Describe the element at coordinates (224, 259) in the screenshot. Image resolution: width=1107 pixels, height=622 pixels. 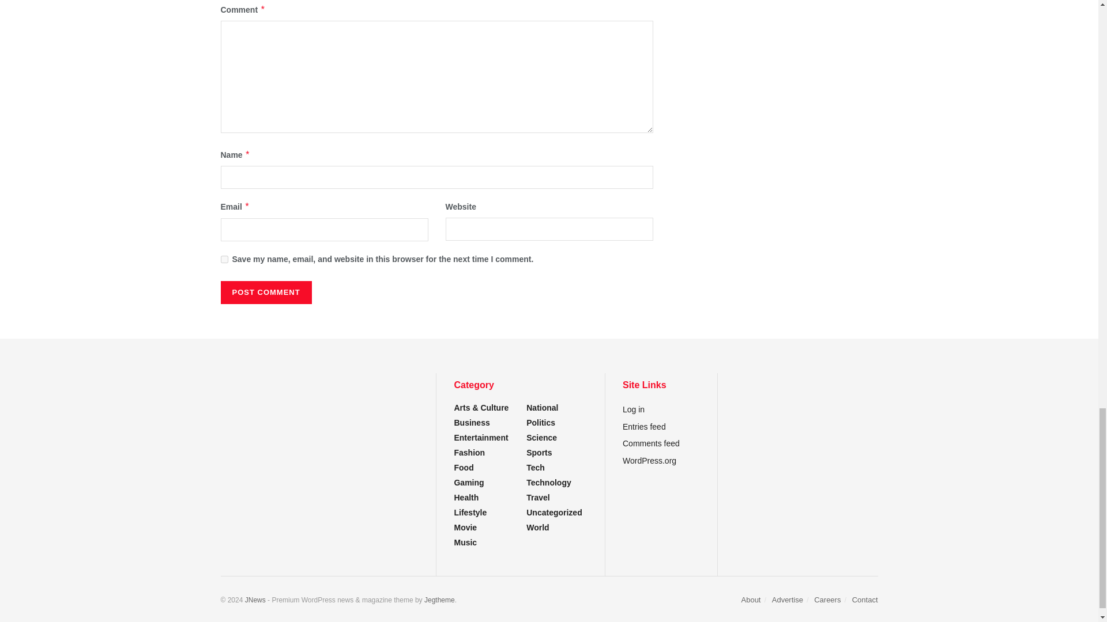
I see `yes` at that location.